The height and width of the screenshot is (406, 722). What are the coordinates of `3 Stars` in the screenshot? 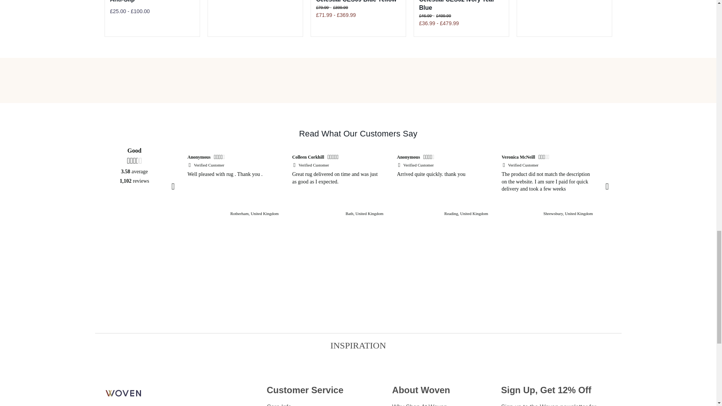 It's located at (545, 158).